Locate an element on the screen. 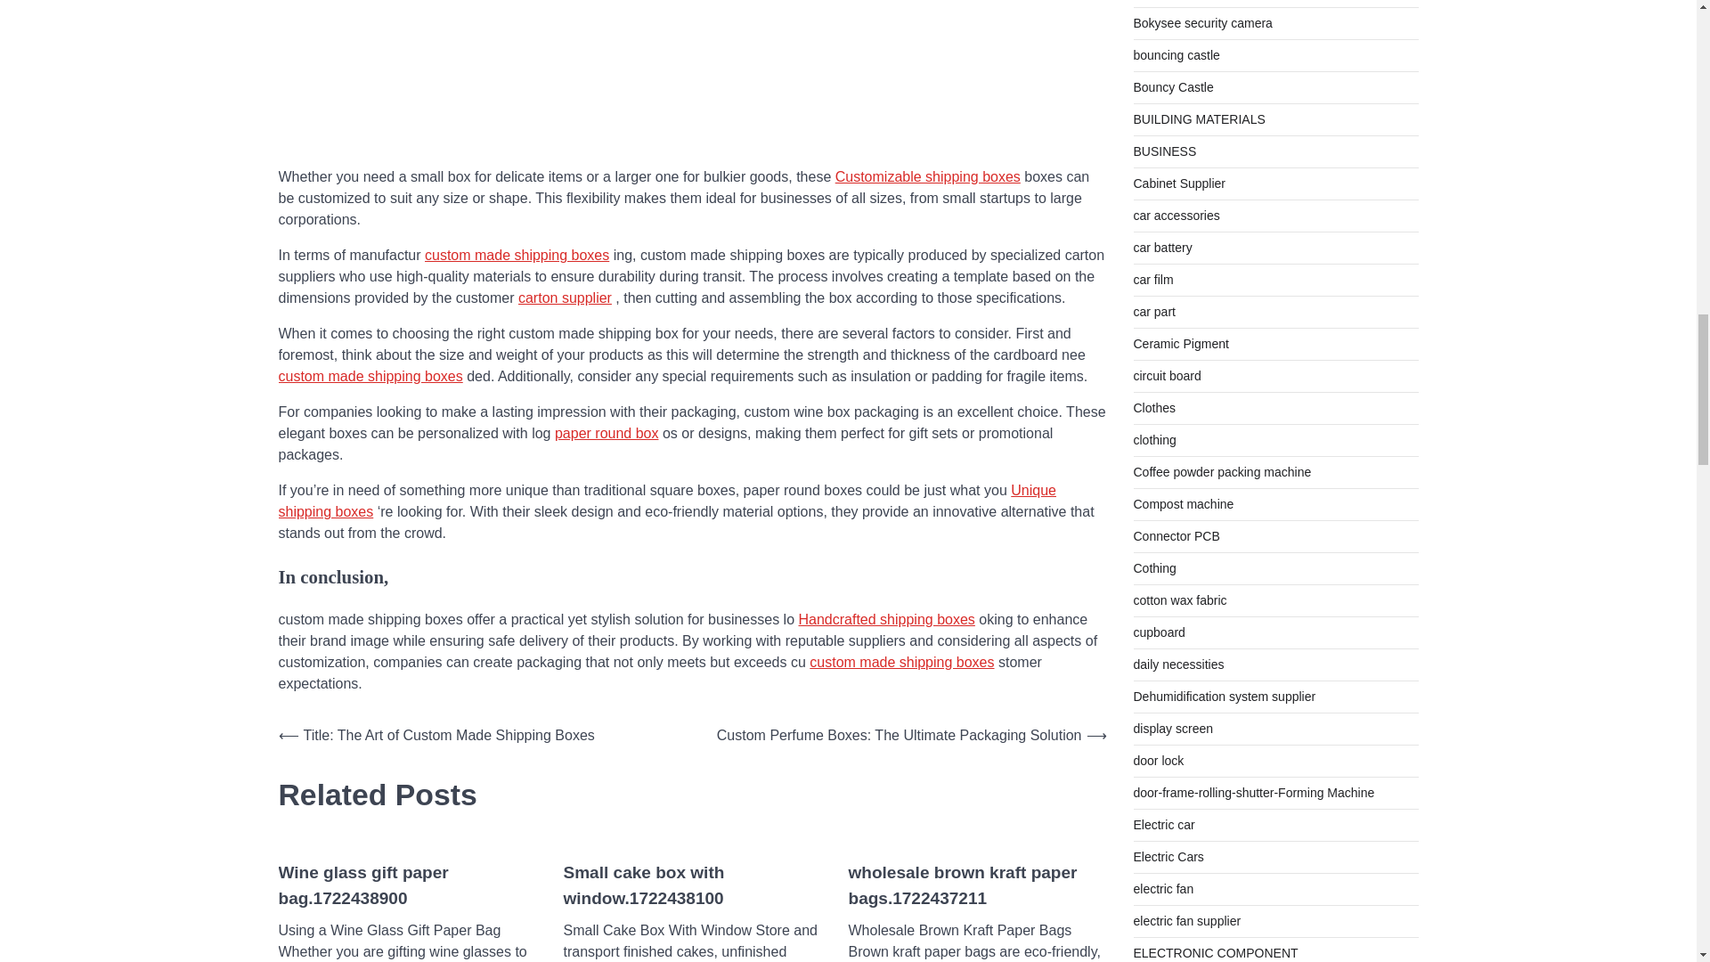 The height and width of the screenshot is (962, 1710). Wine glass gift paper bag.1722438900 is located at coordinates (406, 885).